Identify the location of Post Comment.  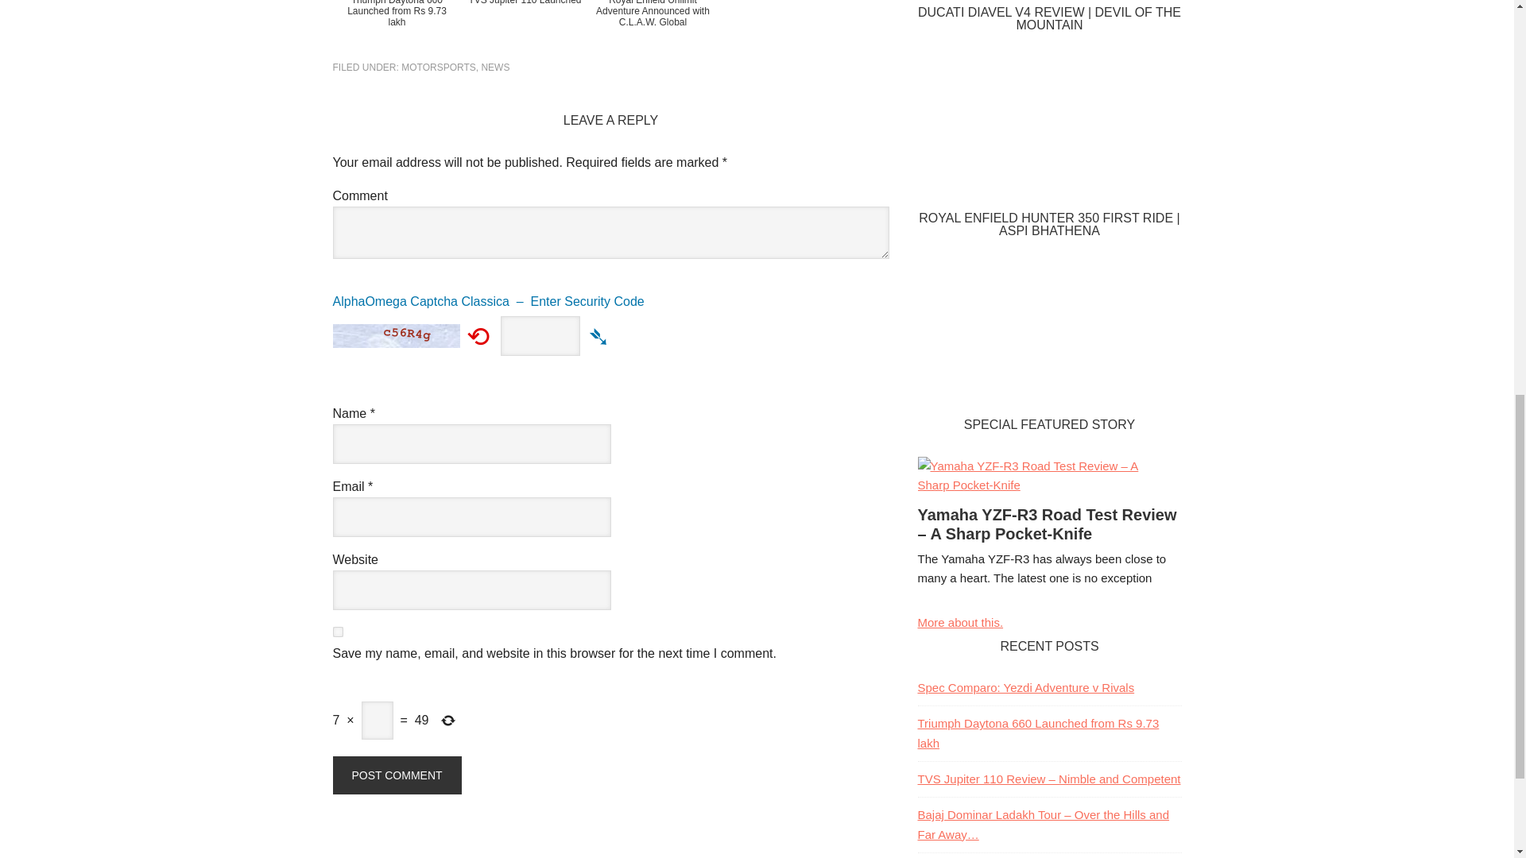
(396, 775).